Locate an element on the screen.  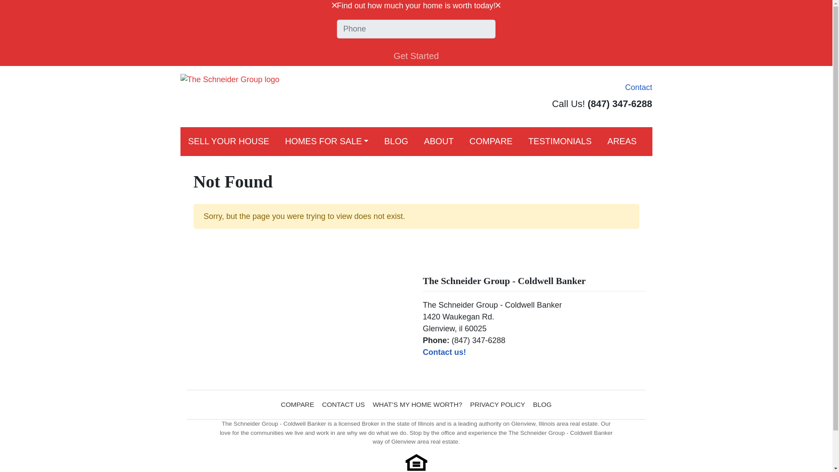
Homes for Sale is located at coordinates (326, 142).